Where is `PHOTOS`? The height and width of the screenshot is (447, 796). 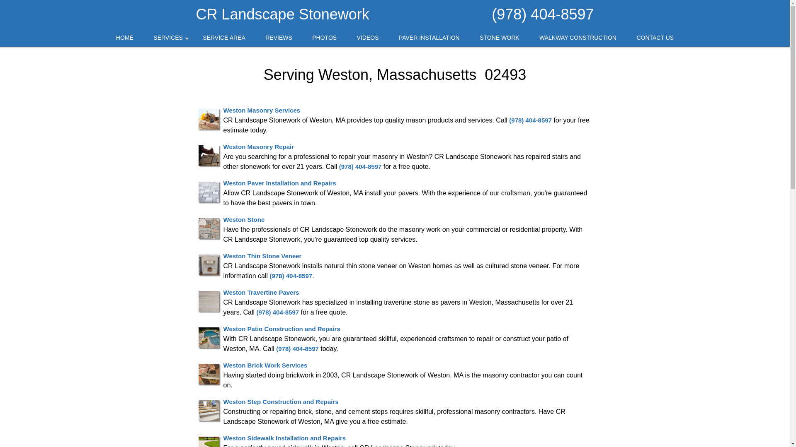 PHOTOS is located at coordinates (324, 38).